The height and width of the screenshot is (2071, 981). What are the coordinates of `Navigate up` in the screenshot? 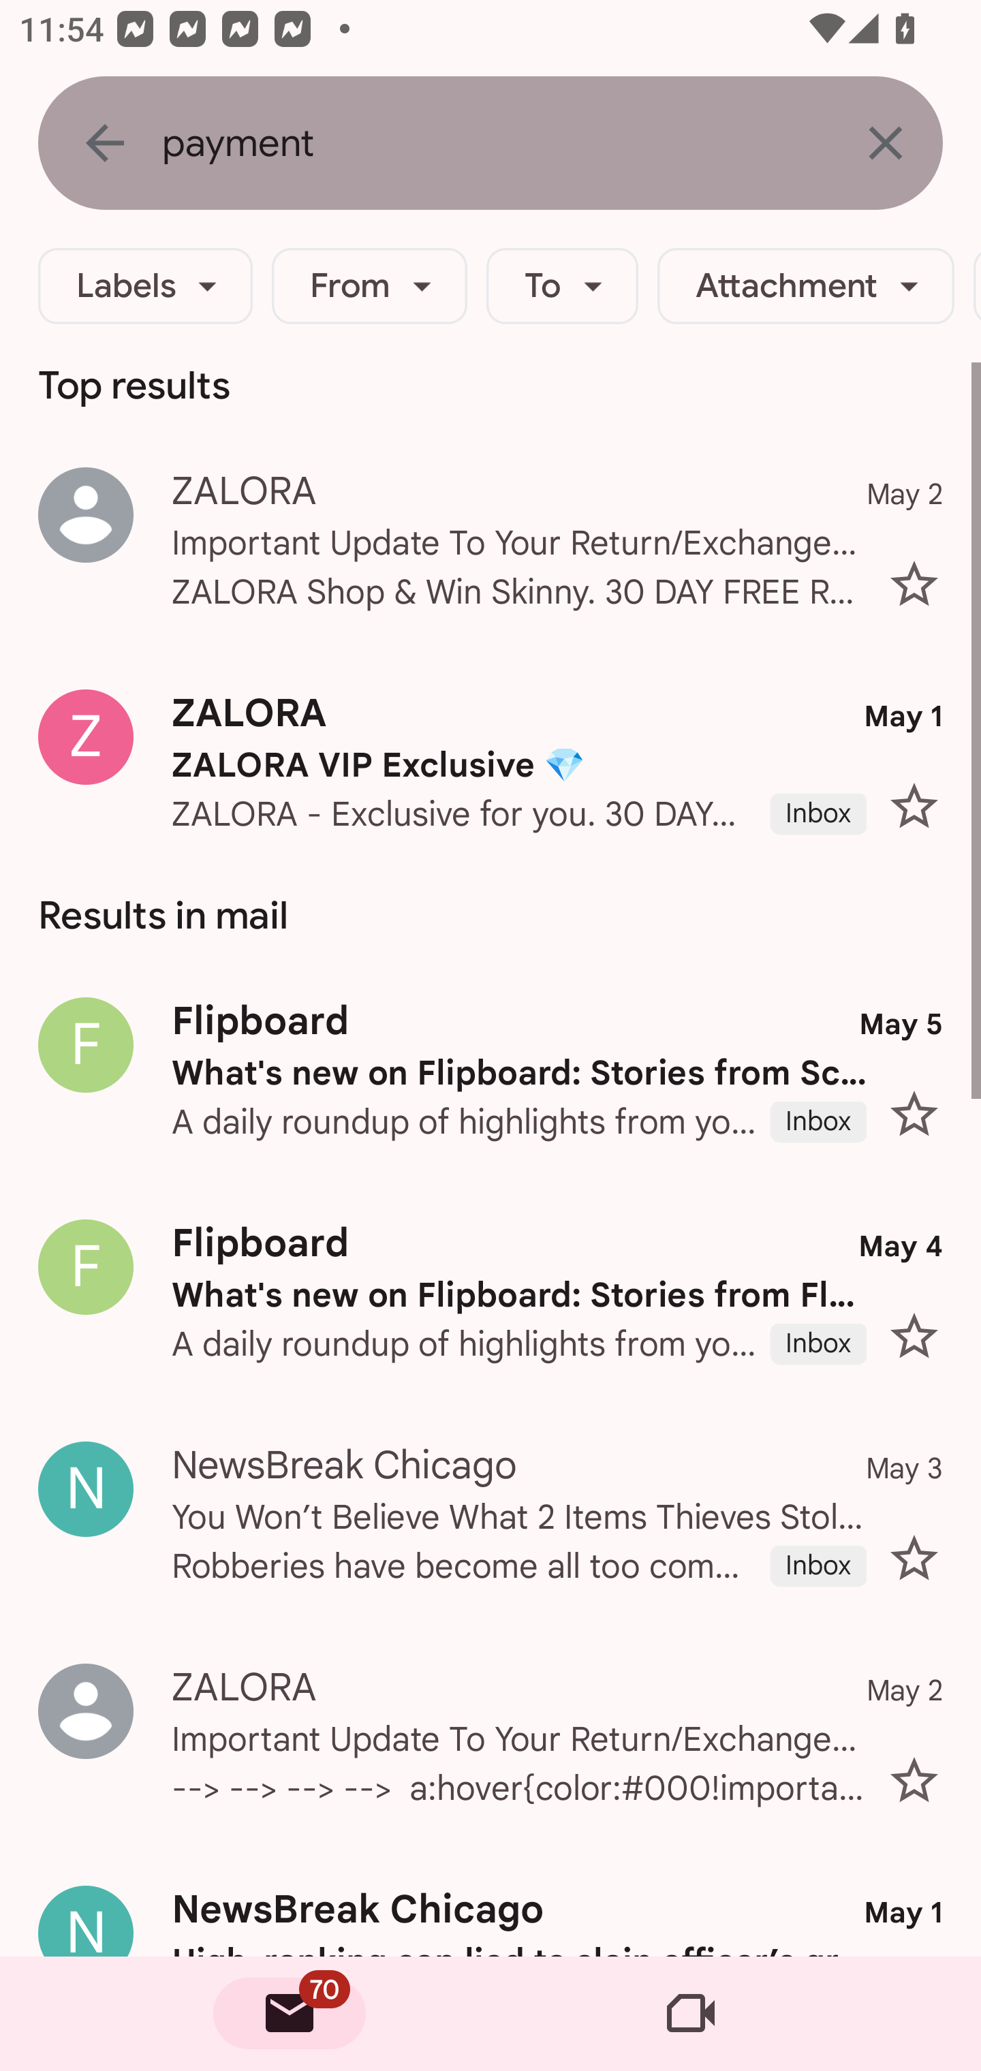 It's located at (105, 142).